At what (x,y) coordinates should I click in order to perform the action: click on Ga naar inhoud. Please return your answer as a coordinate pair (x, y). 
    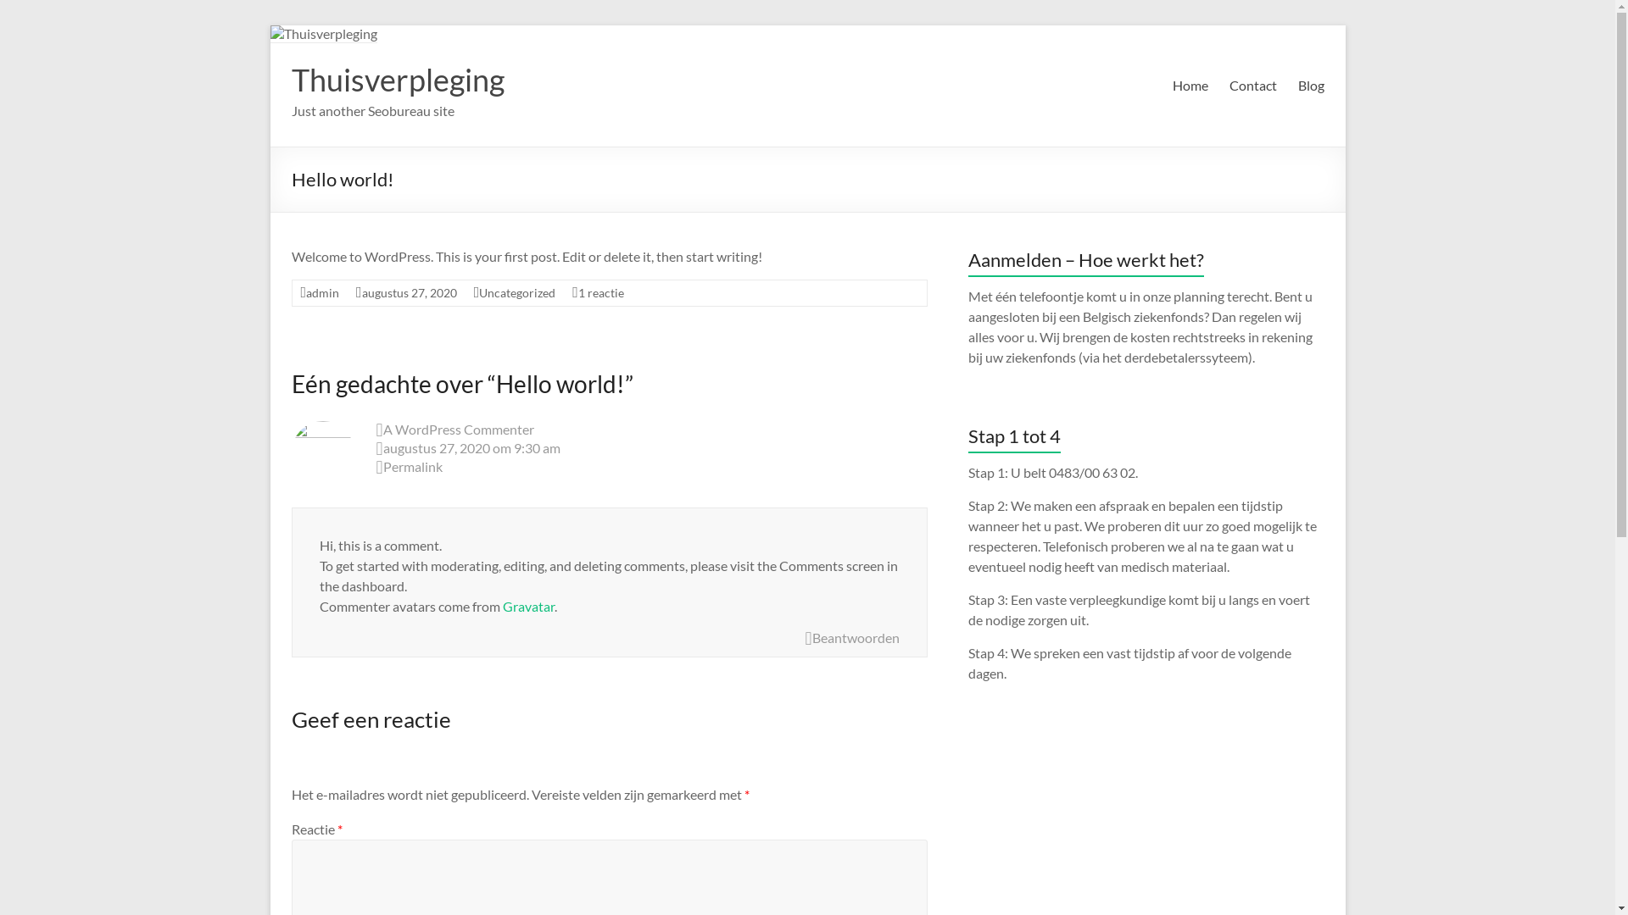
    Looking at the image, I should click on (270, 25).